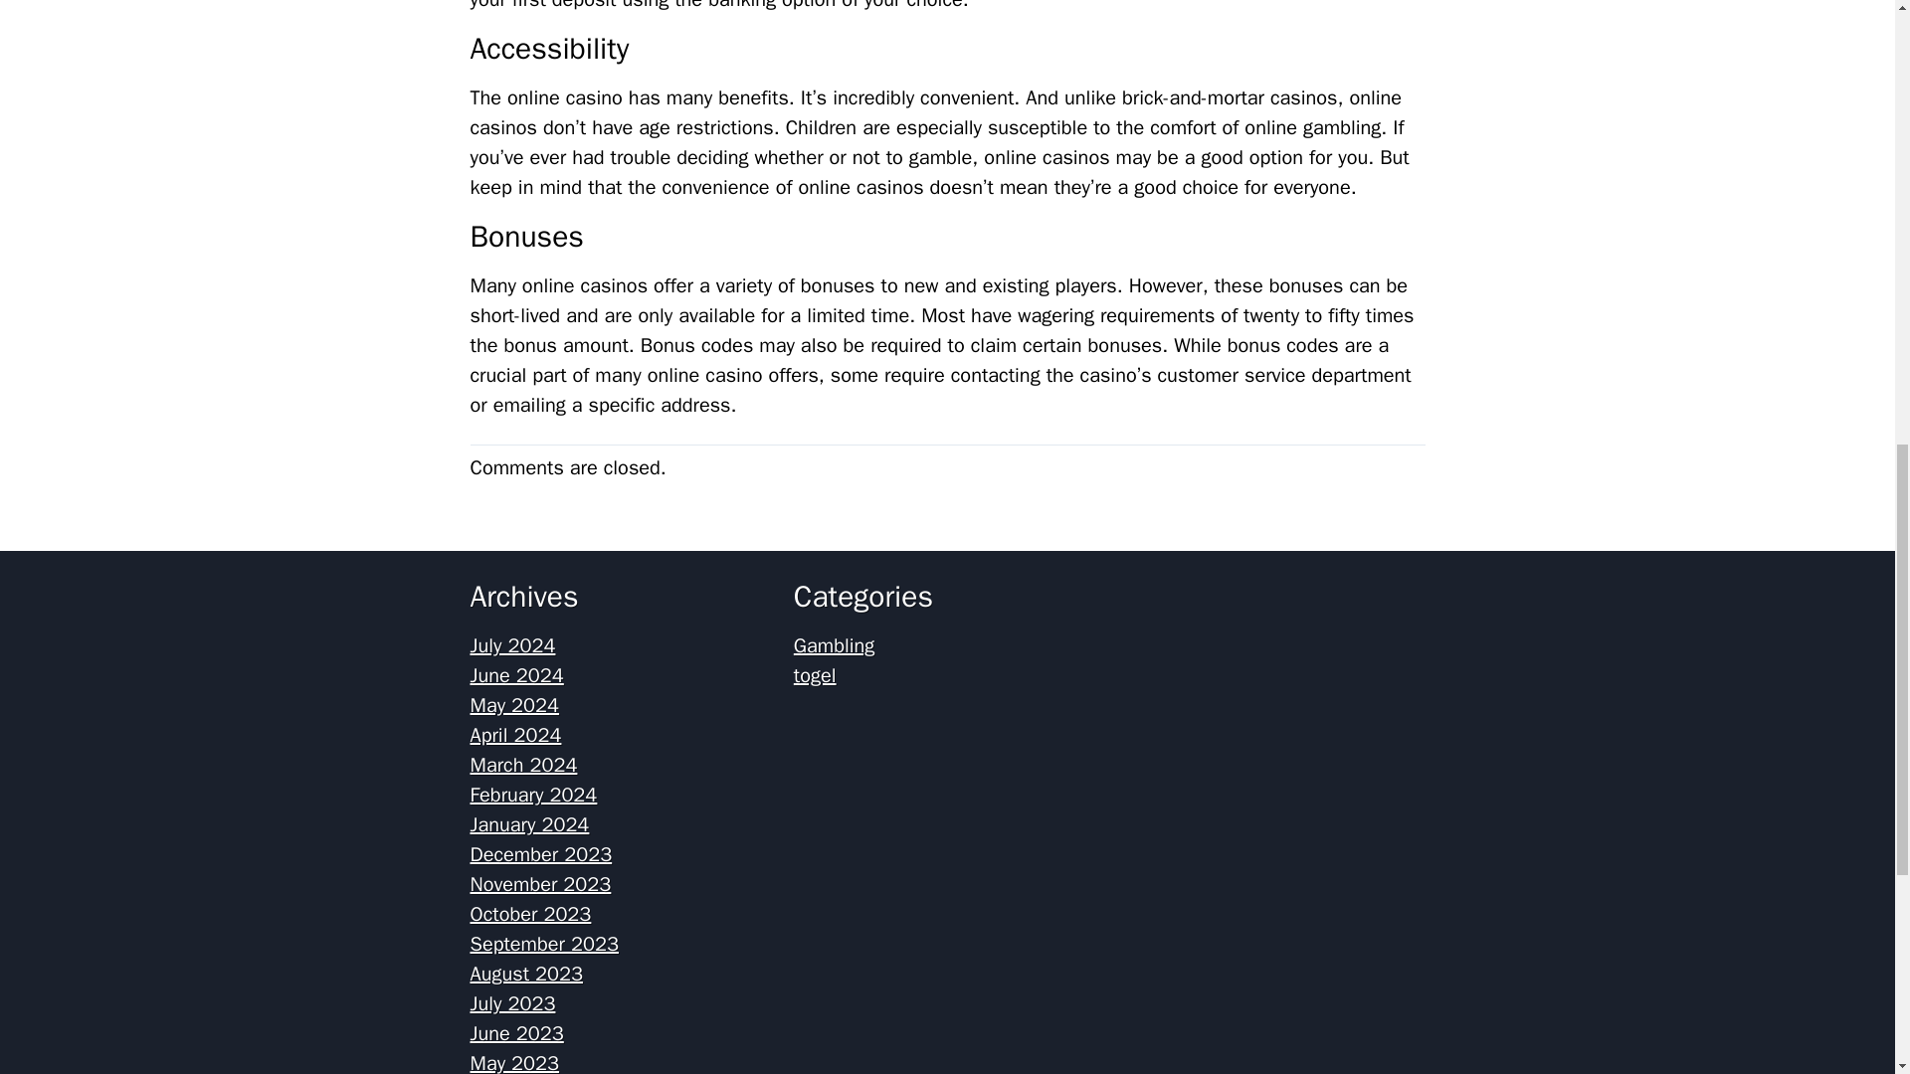 The image size is (1910, 1074). I want to click on September 2023, so click(543, 945).